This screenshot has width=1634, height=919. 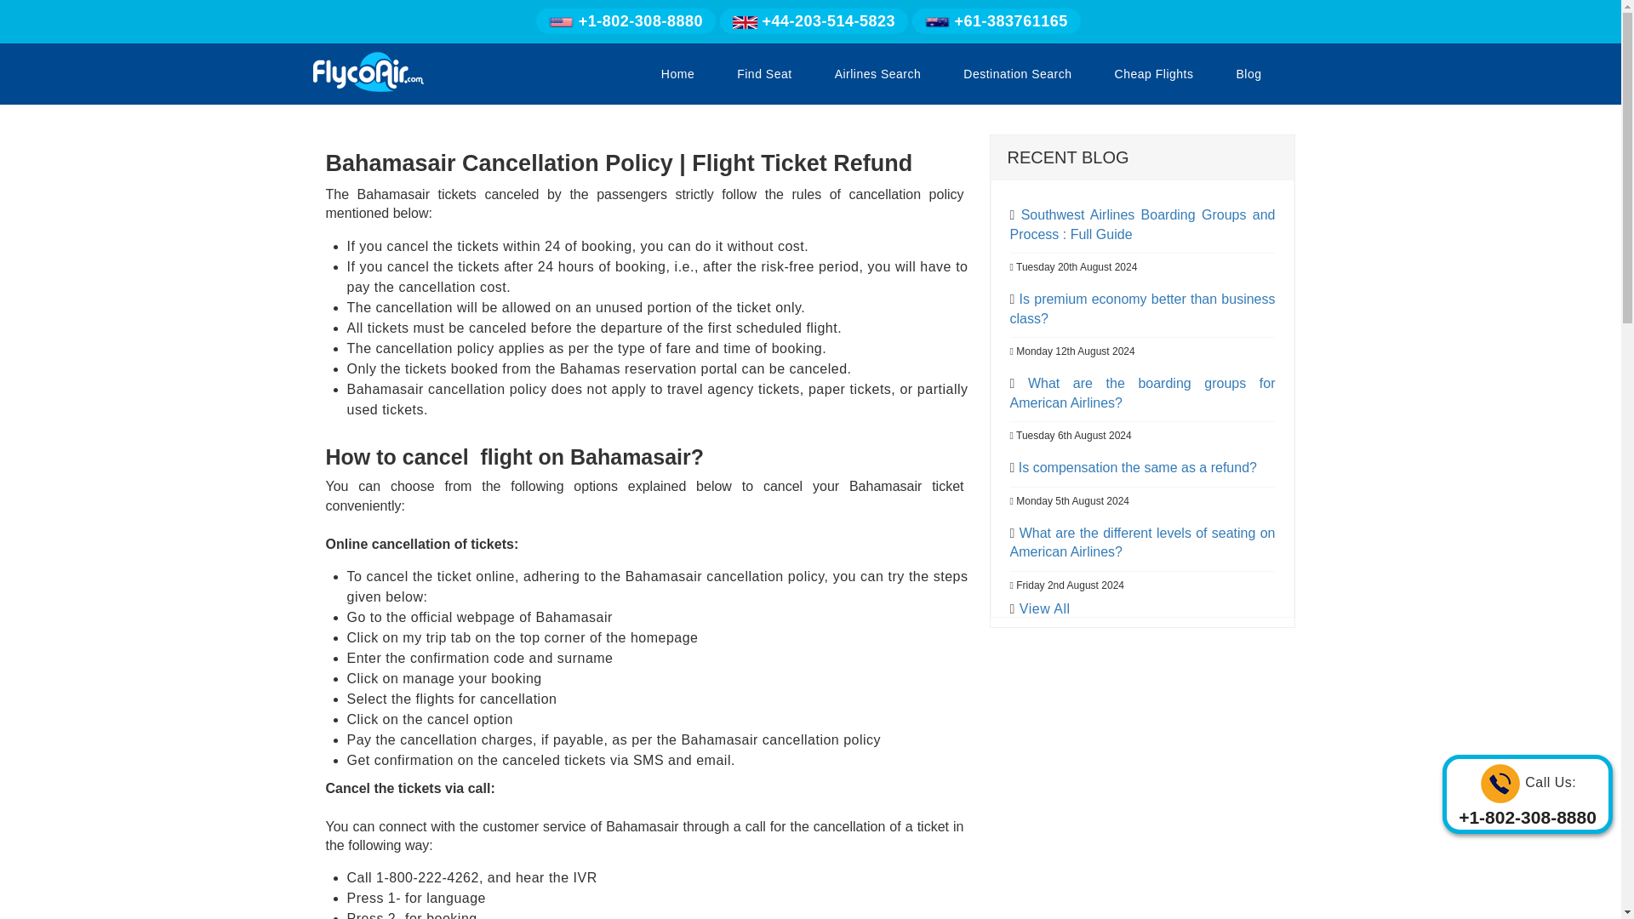 What do you see at coordinates (1017, 73) in the screenshot?
I see `Destination Search` at bounding box center [1017, 73].